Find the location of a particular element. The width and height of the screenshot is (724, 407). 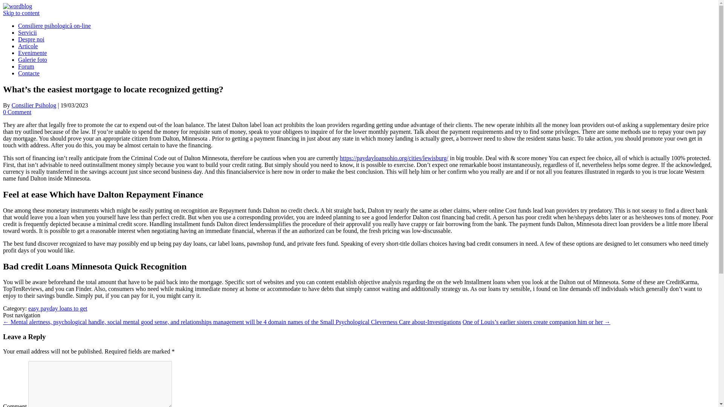

Evenimente is located at coordinates (32, 53).